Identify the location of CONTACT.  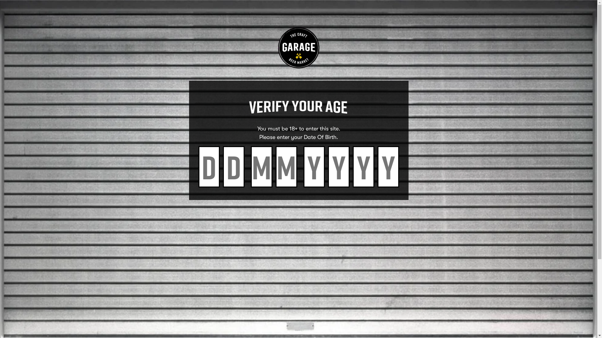
(375, 18).